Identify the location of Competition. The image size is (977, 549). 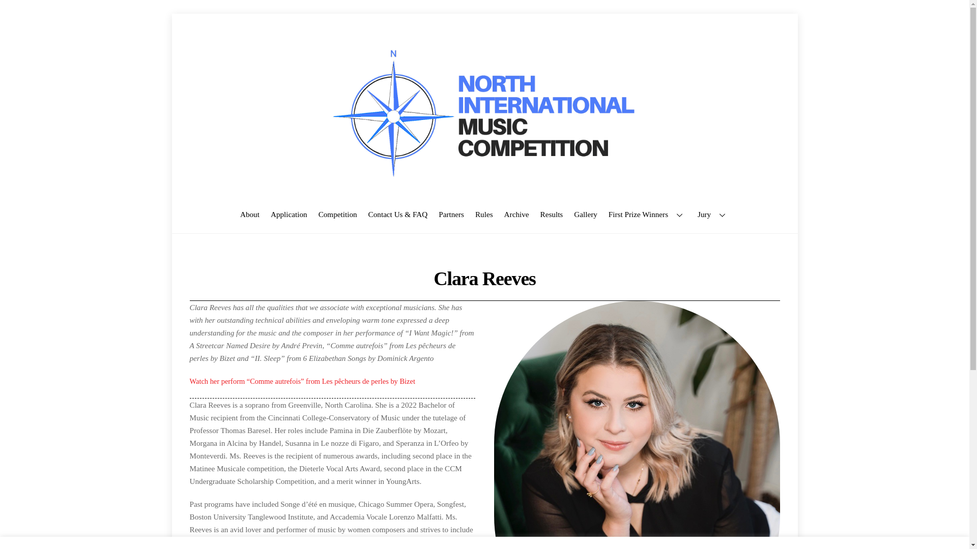
(337, 213).